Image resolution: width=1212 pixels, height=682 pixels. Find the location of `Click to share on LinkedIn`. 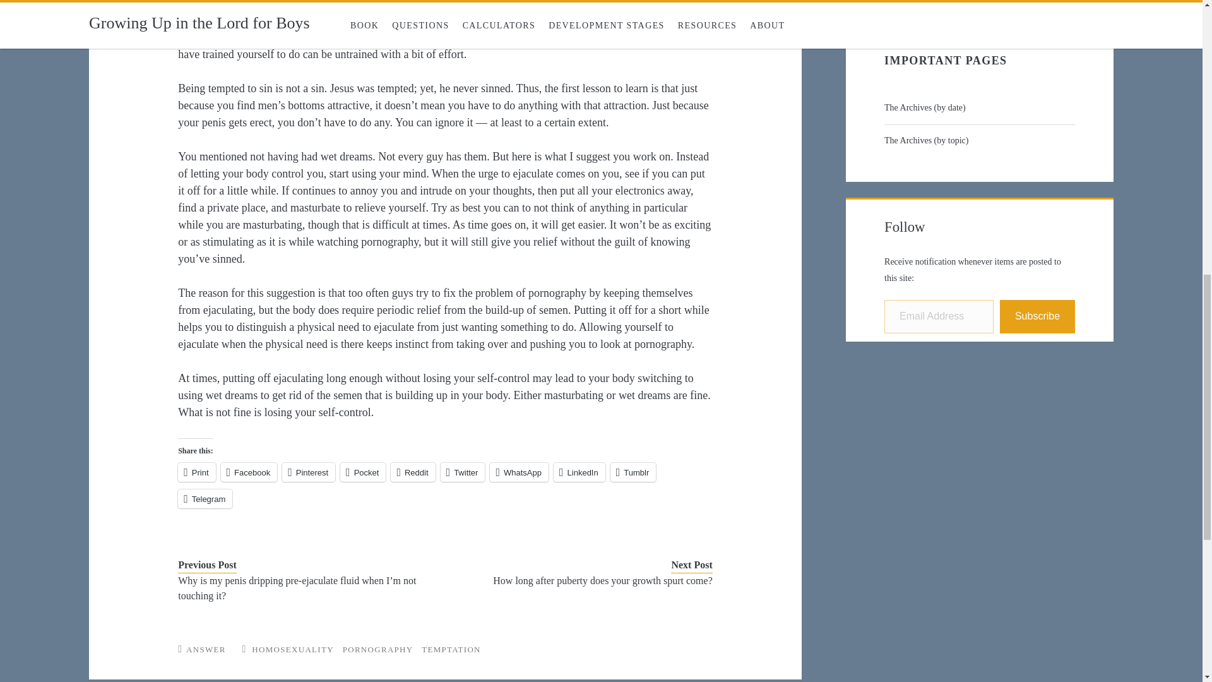

Click to share on LinkedIn is located at coordinates (579, 472).